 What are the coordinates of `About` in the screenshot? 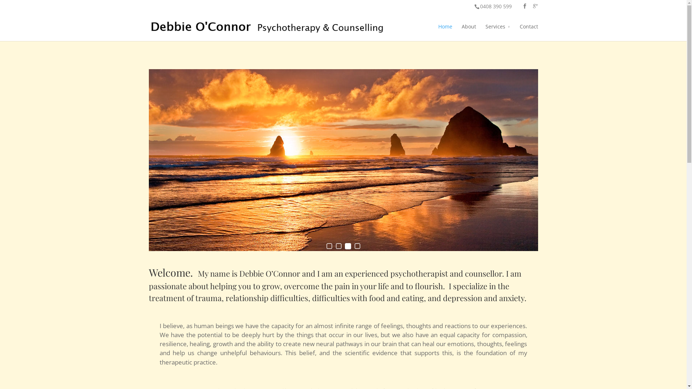 It's located at (469, 32).